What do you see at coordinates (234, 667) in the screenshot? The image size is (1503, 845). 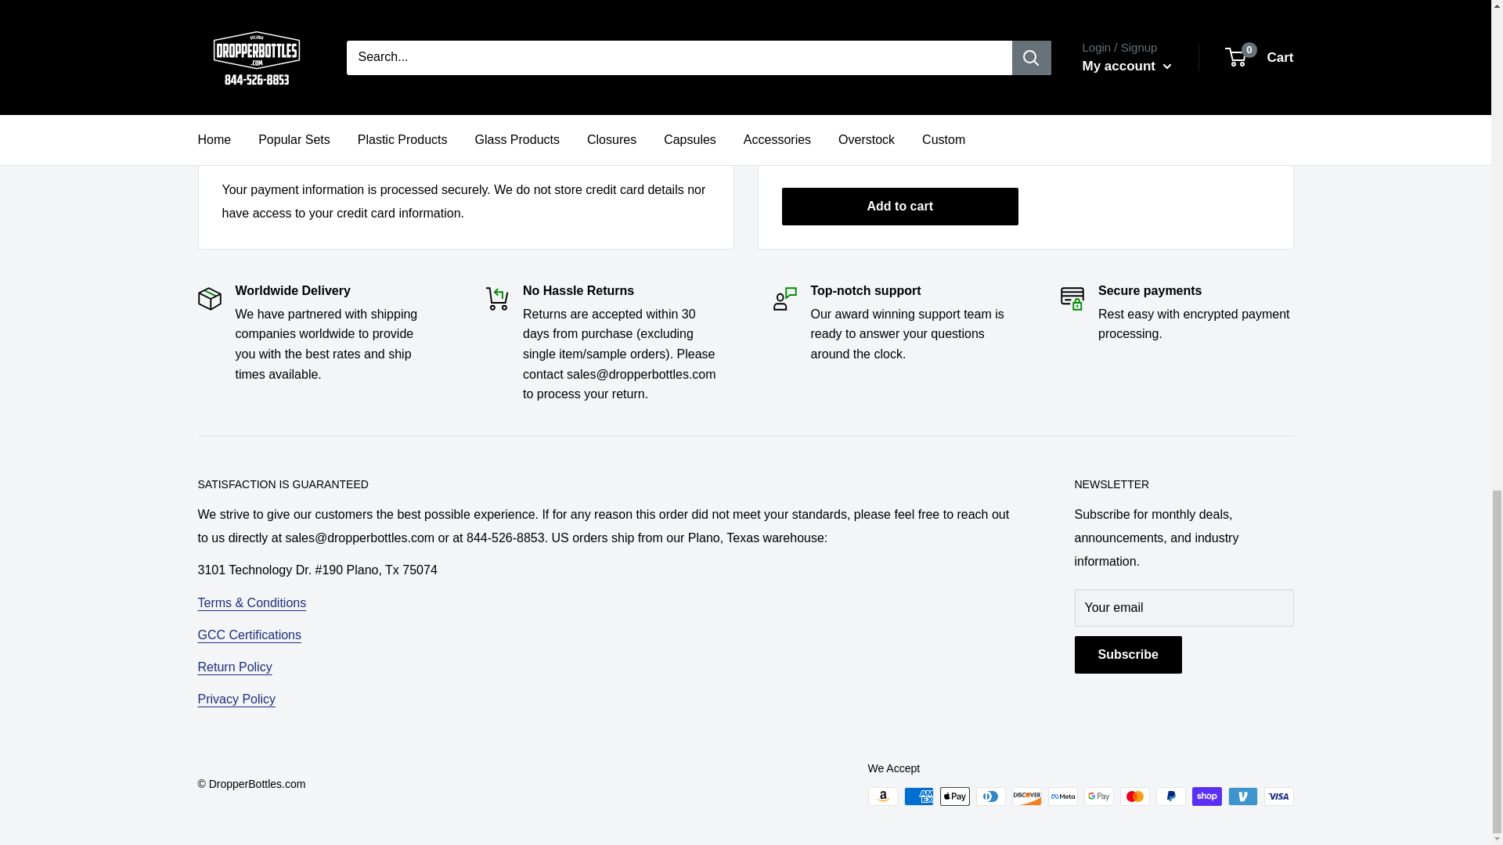 I see `Refund Policy` at bounding box center [234, 667].